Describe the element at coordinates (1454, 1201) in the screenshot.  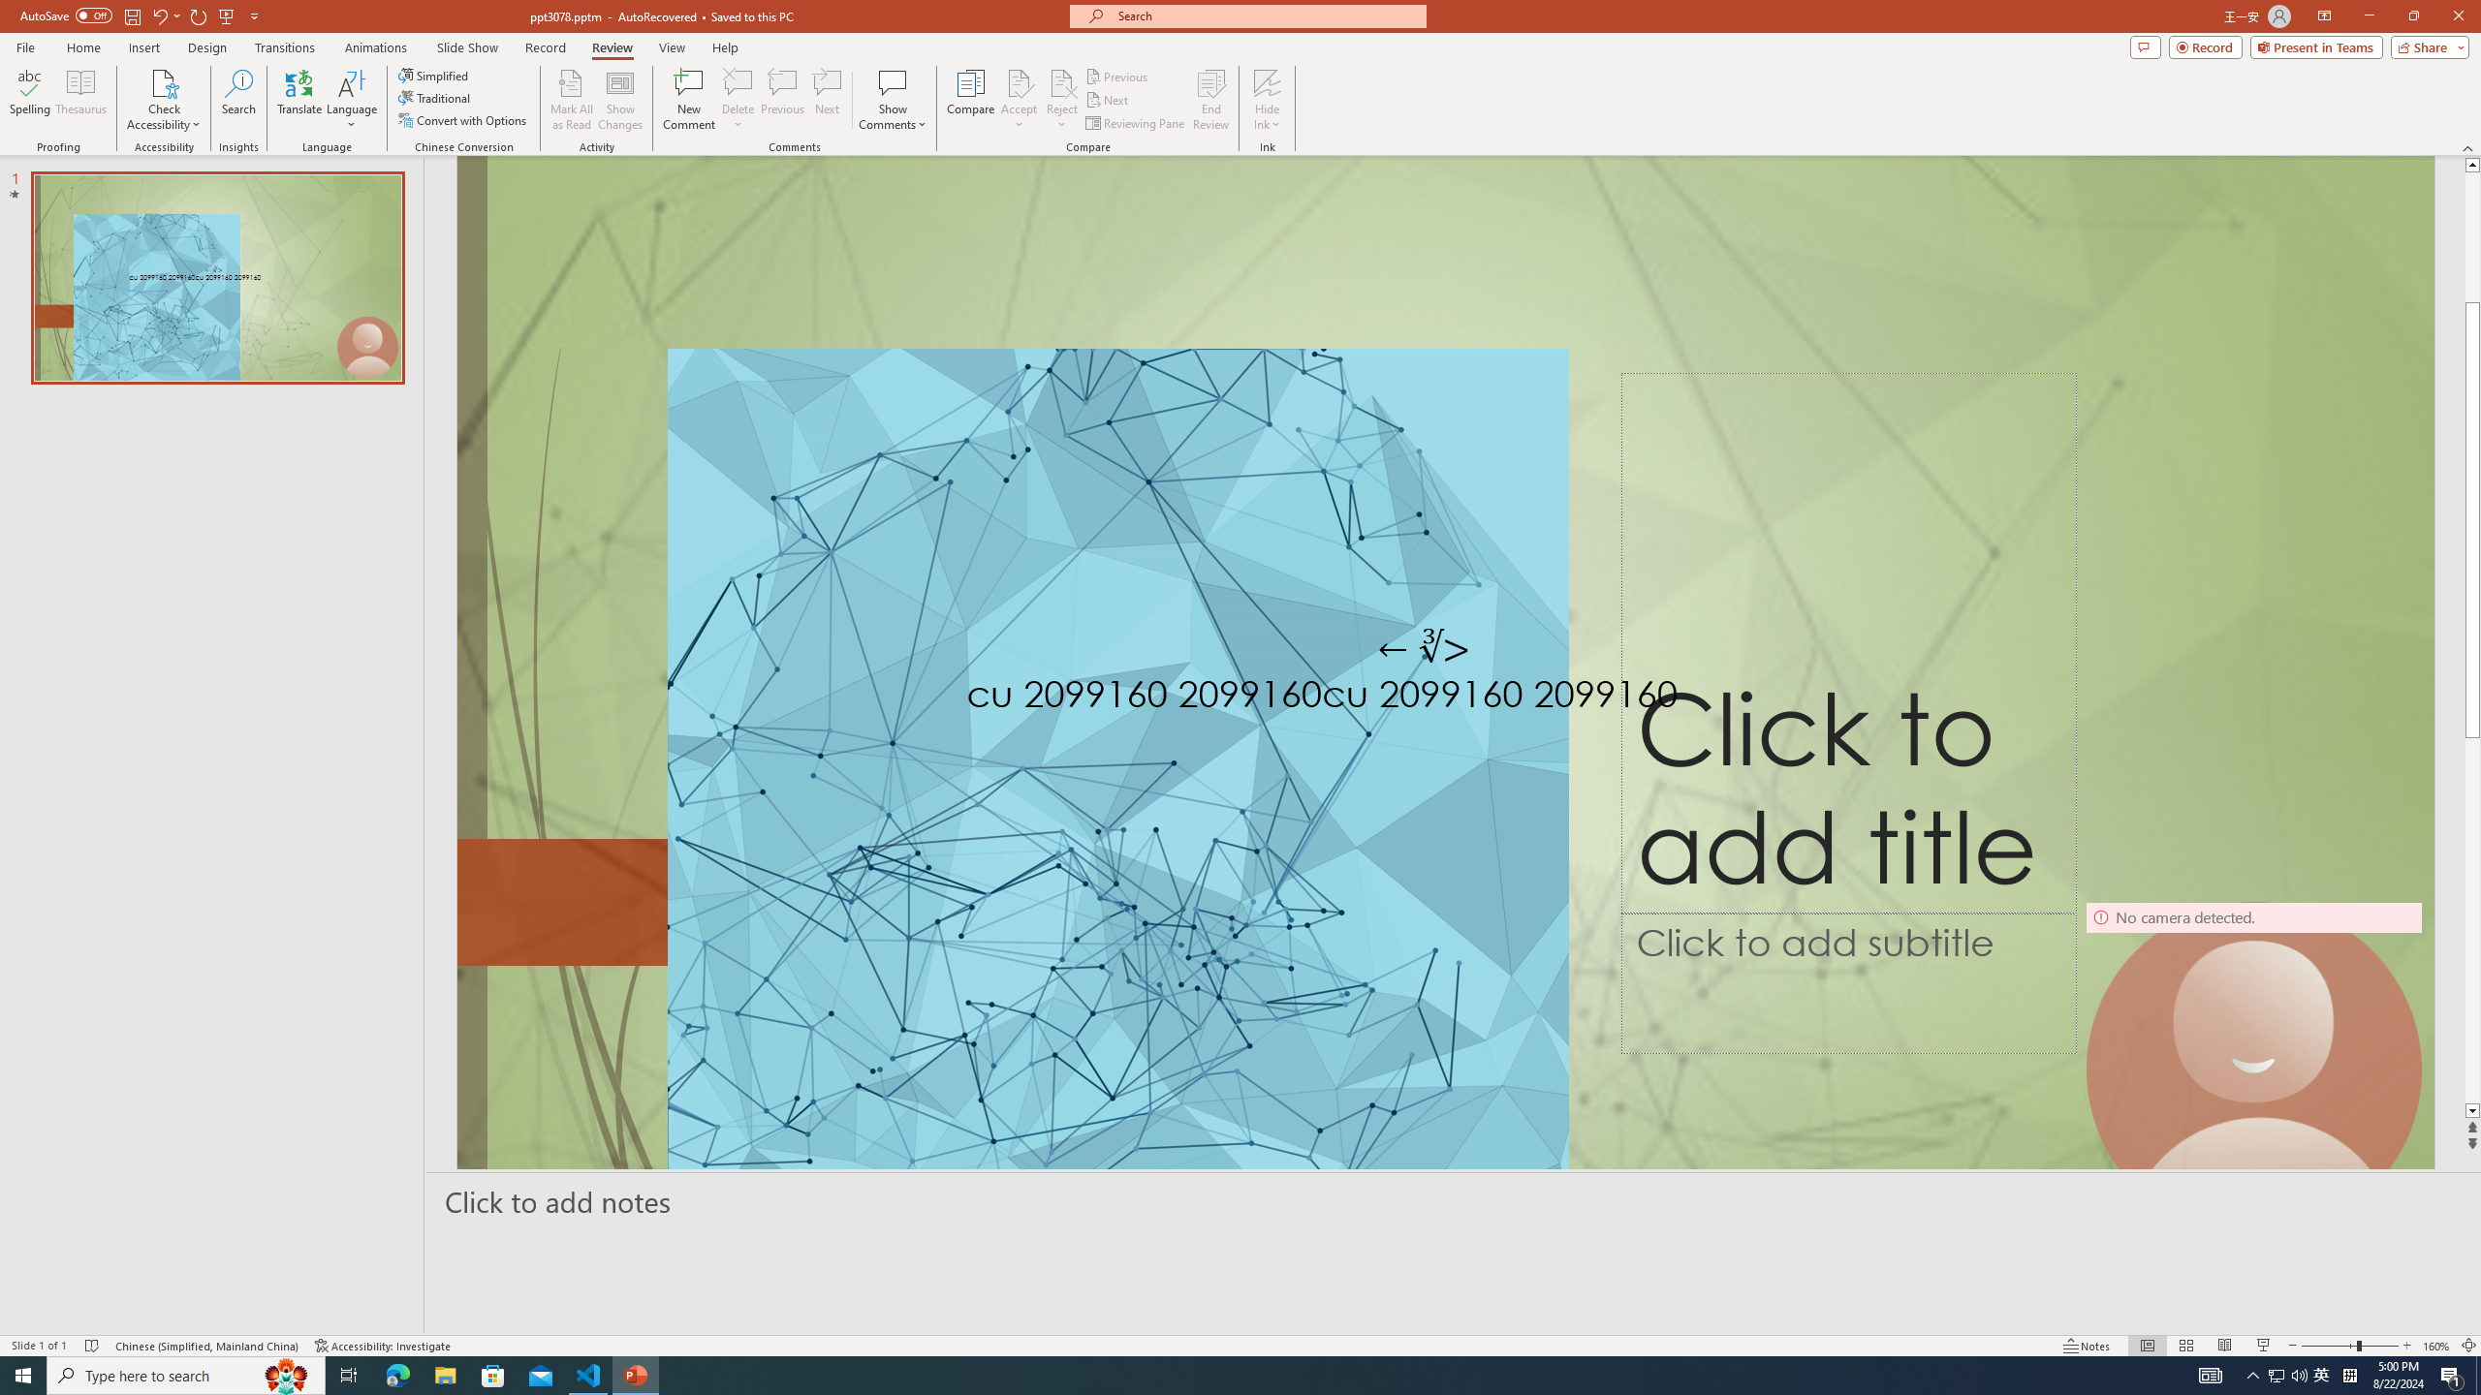
I see `Slide Notes` at that location.